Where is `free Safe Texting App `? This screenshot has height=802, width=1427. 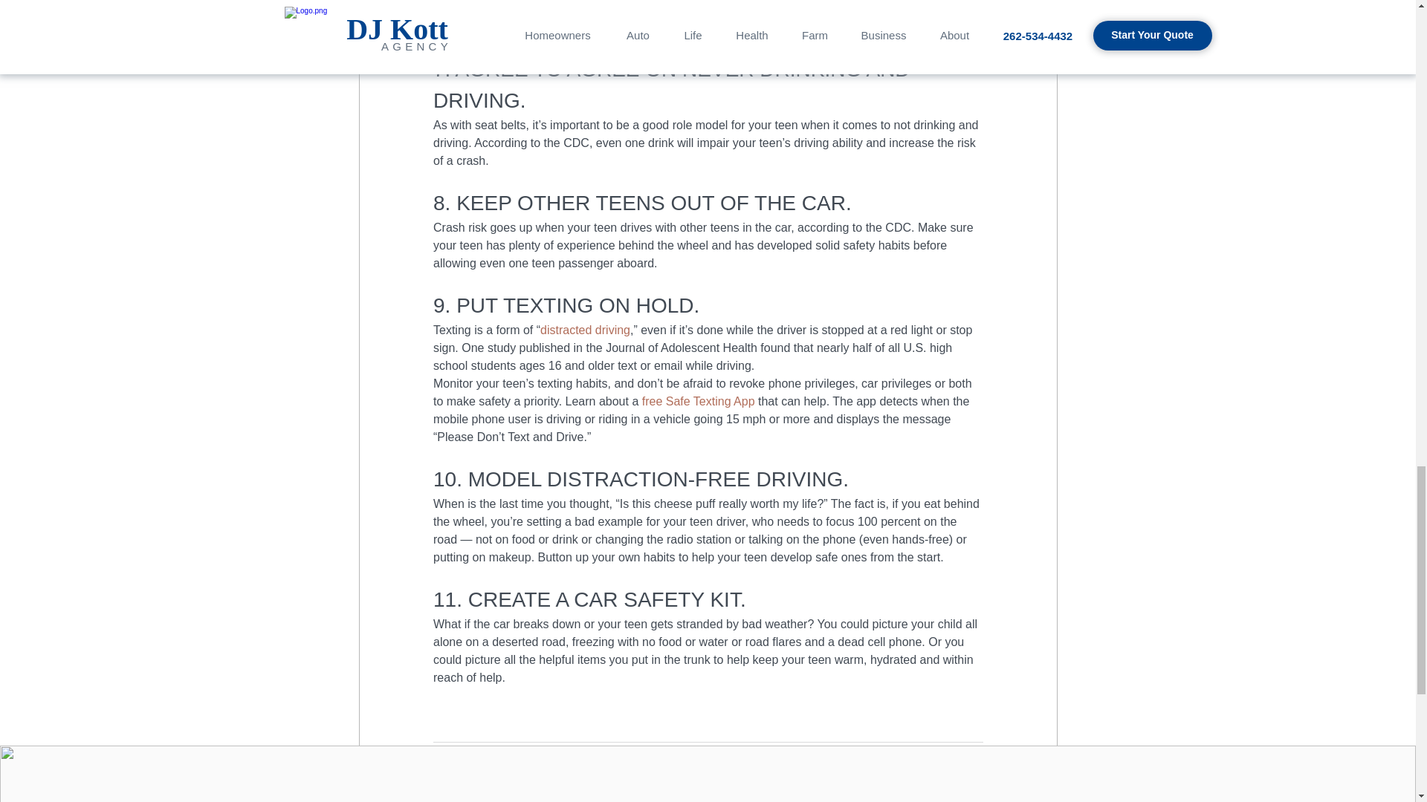
free Safe Texting App  is located at coordinates (699, 401).